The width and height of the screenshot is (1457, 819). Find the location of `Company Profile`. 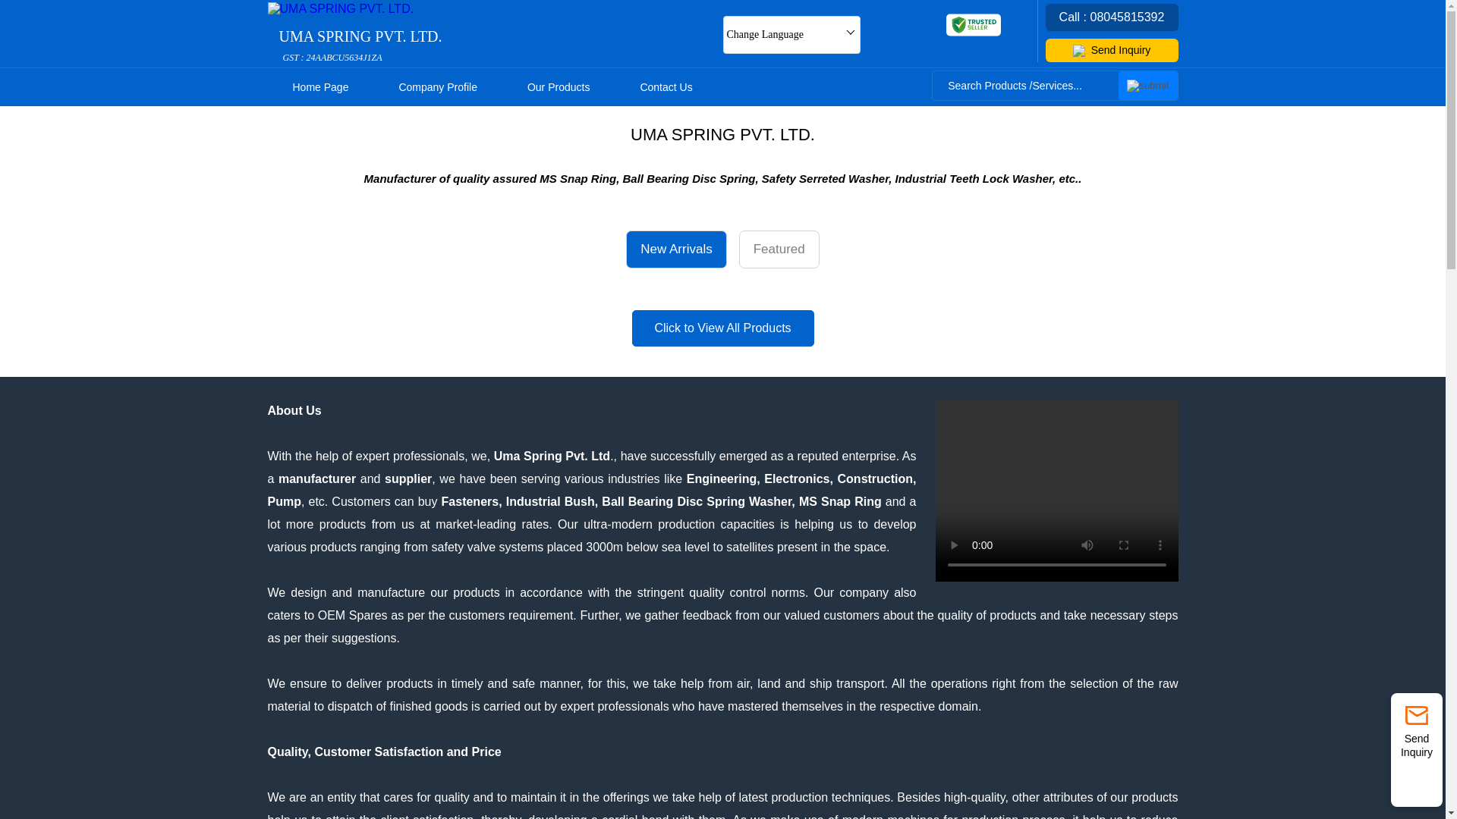

Company Profile is located at coordinates (437, 86).